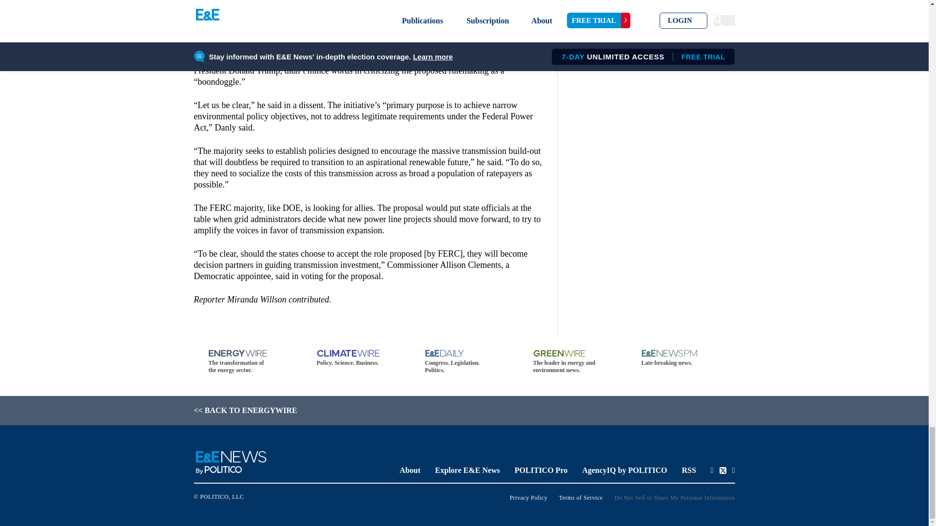 This screenshot has width=936, height=526. I want to click on Energywire, so click(362, 36).